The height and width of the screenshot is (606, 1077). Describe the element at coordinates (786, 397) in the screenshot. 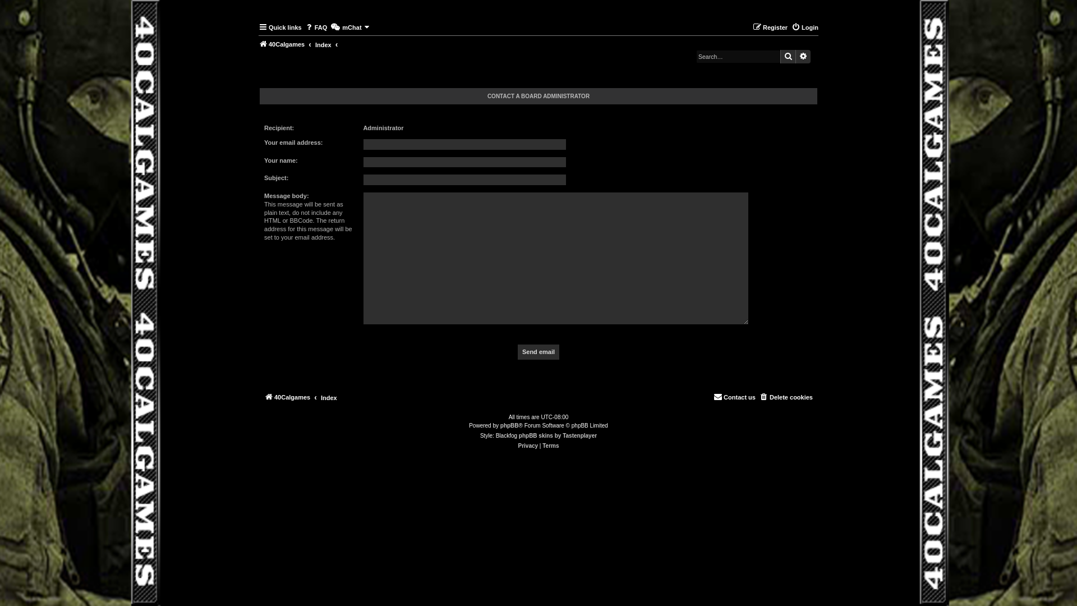

I see `Delete cookies` at that location.